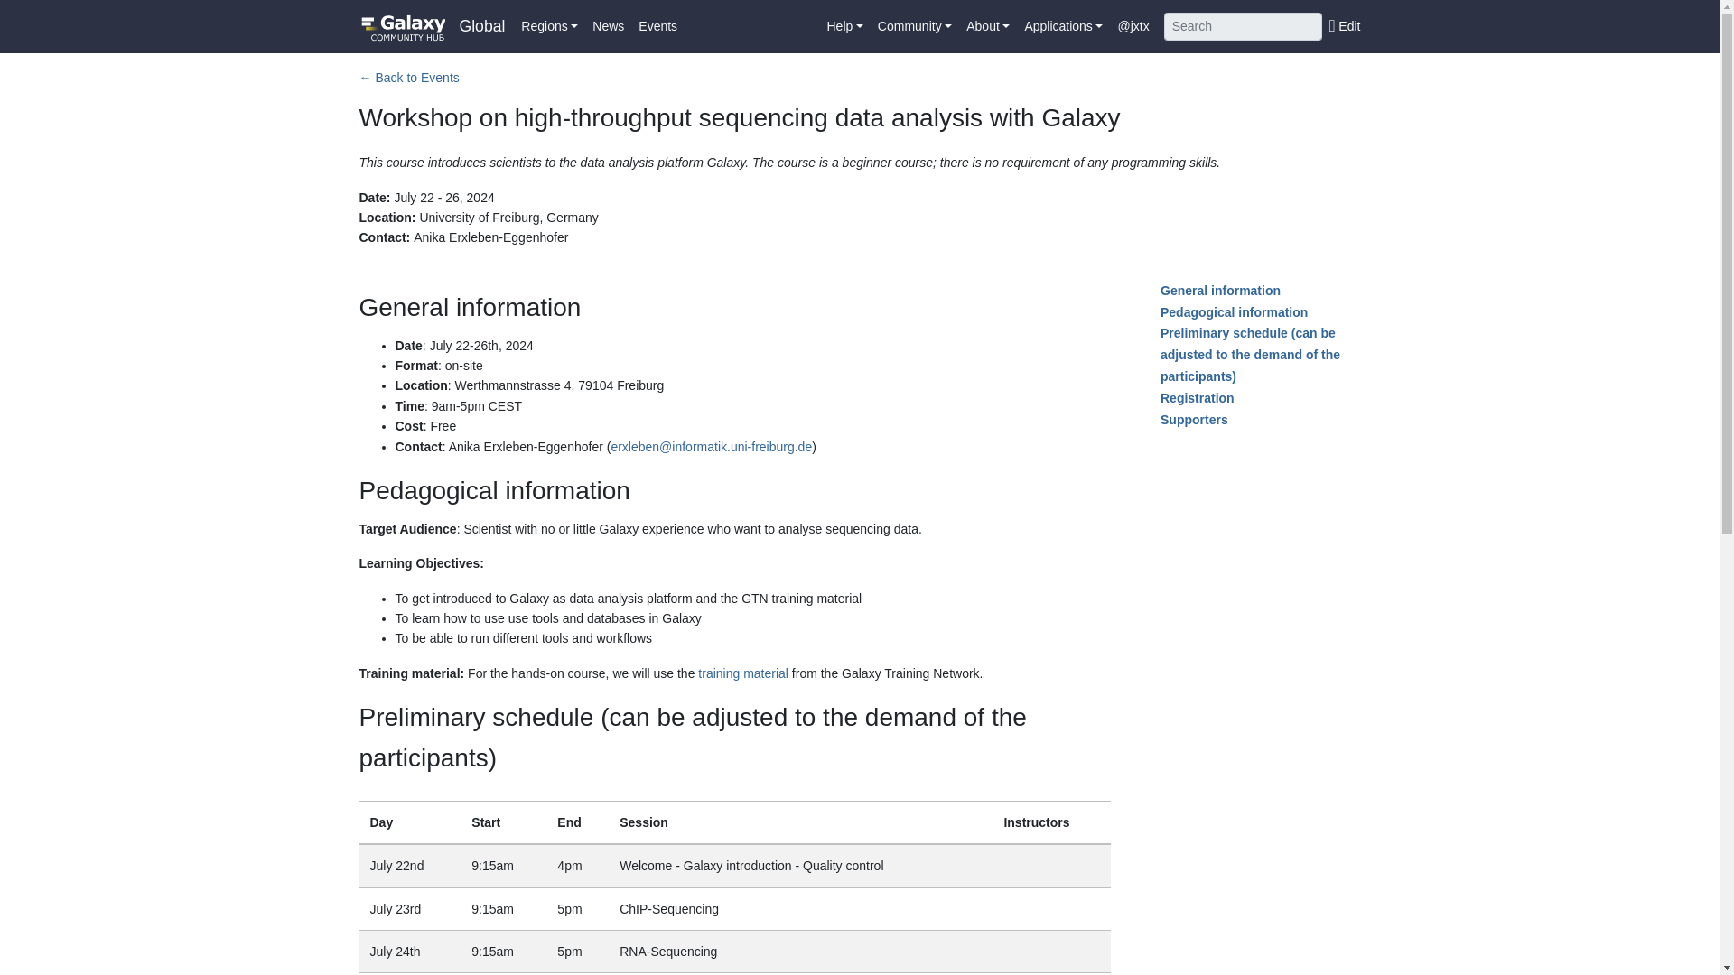 This screenshot has height=975, width=1734. Describe the element at coordinates (845, 25) in the screenshot. I see `Help` at that location.